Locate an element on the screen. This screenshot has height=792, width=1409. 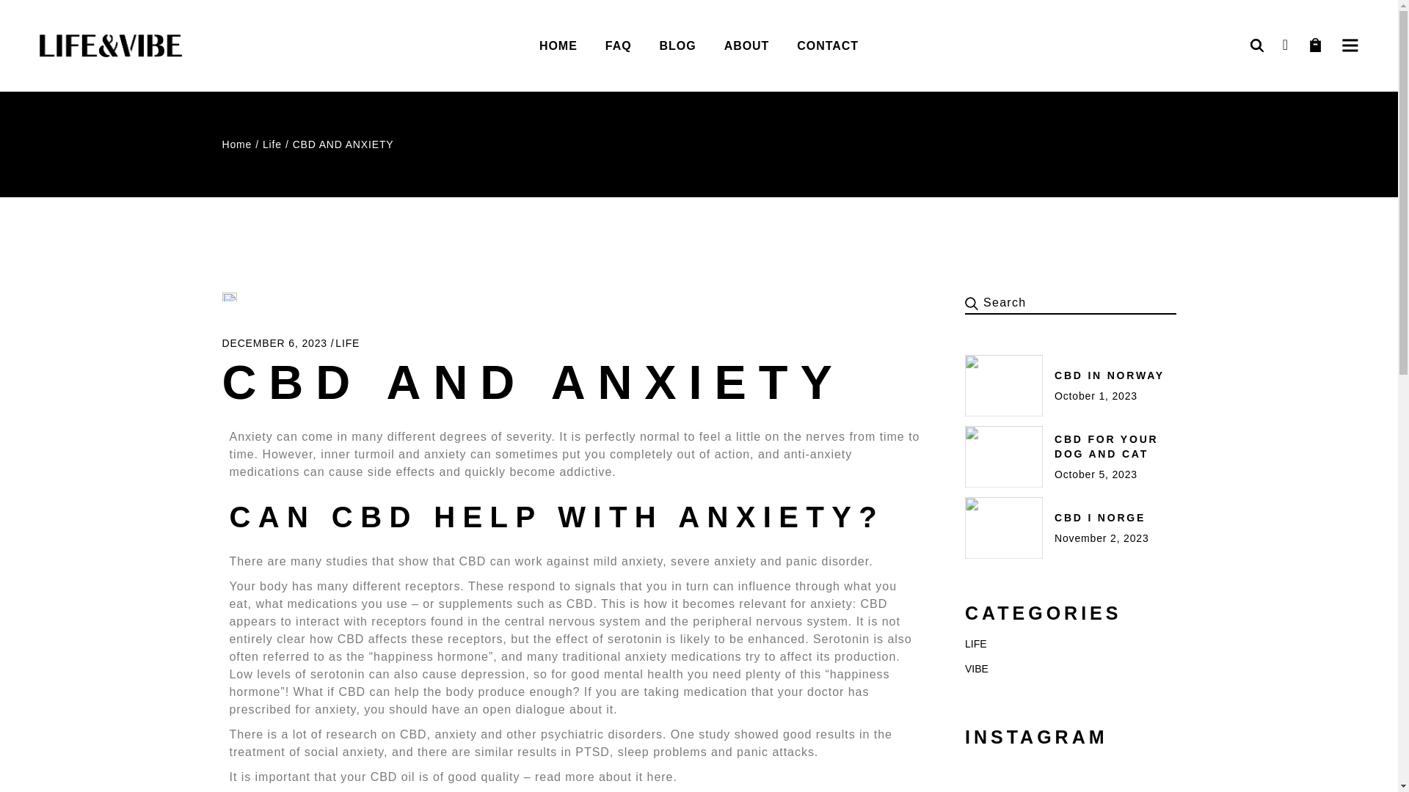
LIFE is located at coordinates (976, 644).